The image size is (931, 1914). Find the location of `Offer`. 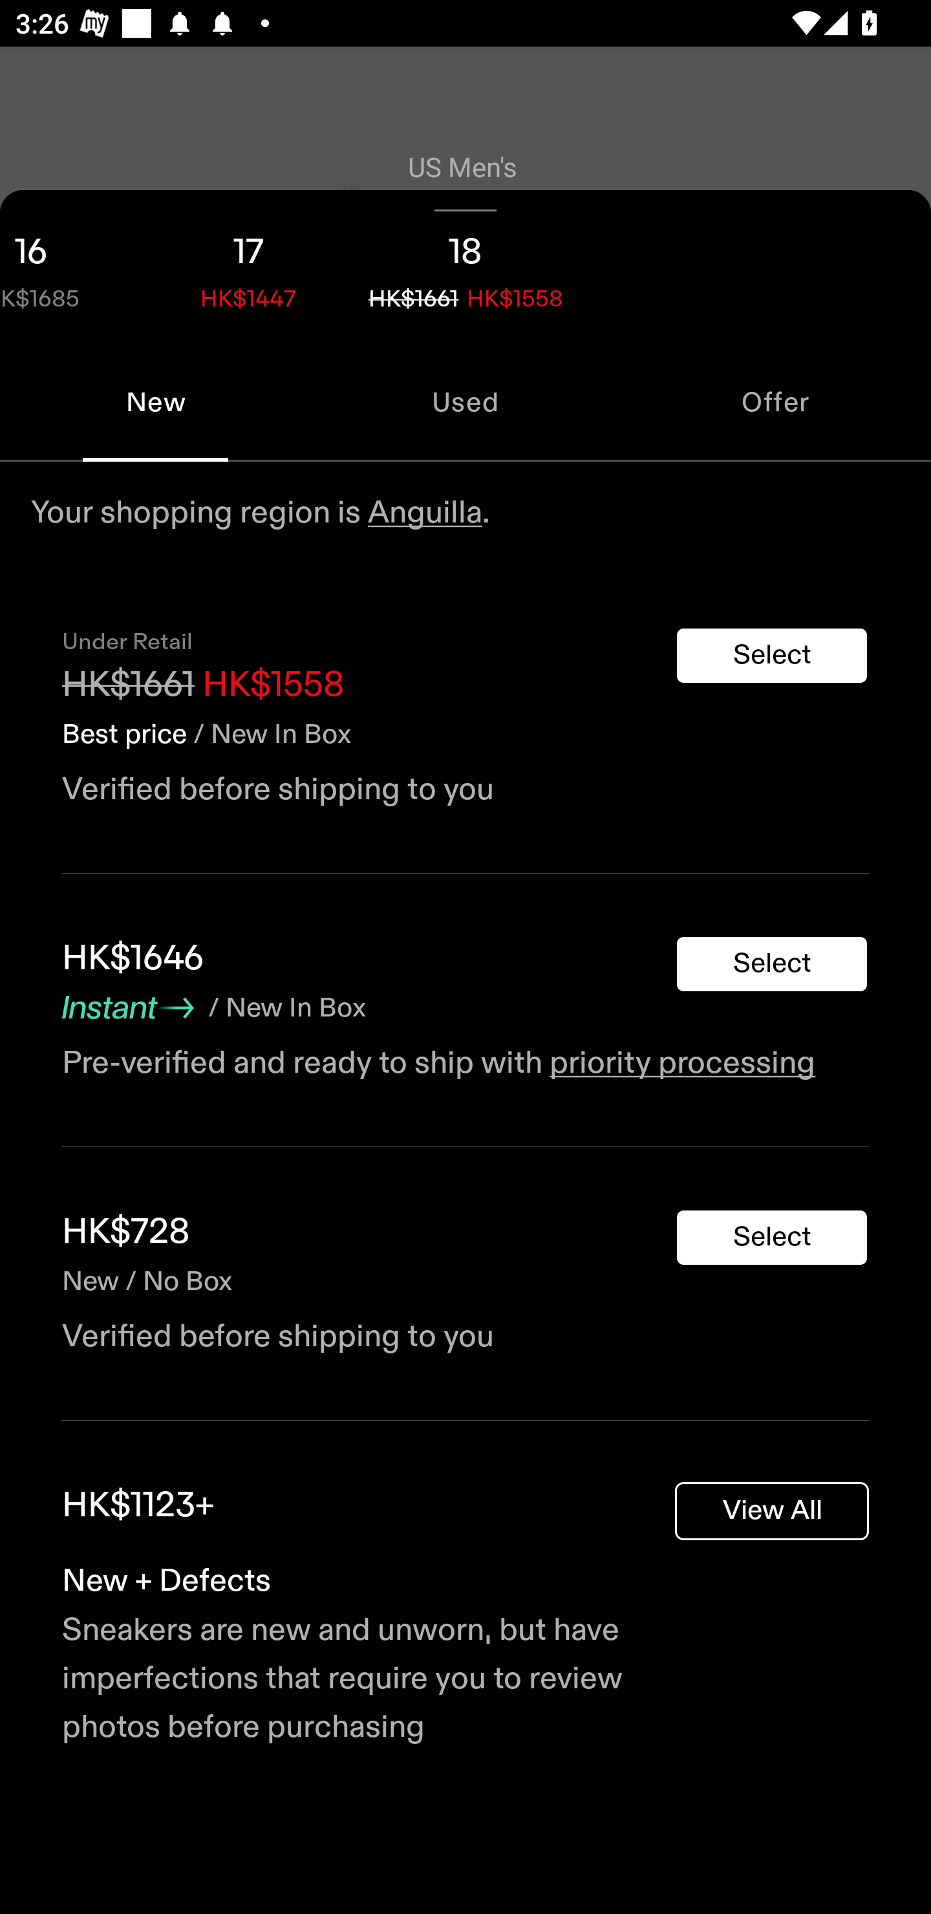

Offer is located at coordinates (776, 402).